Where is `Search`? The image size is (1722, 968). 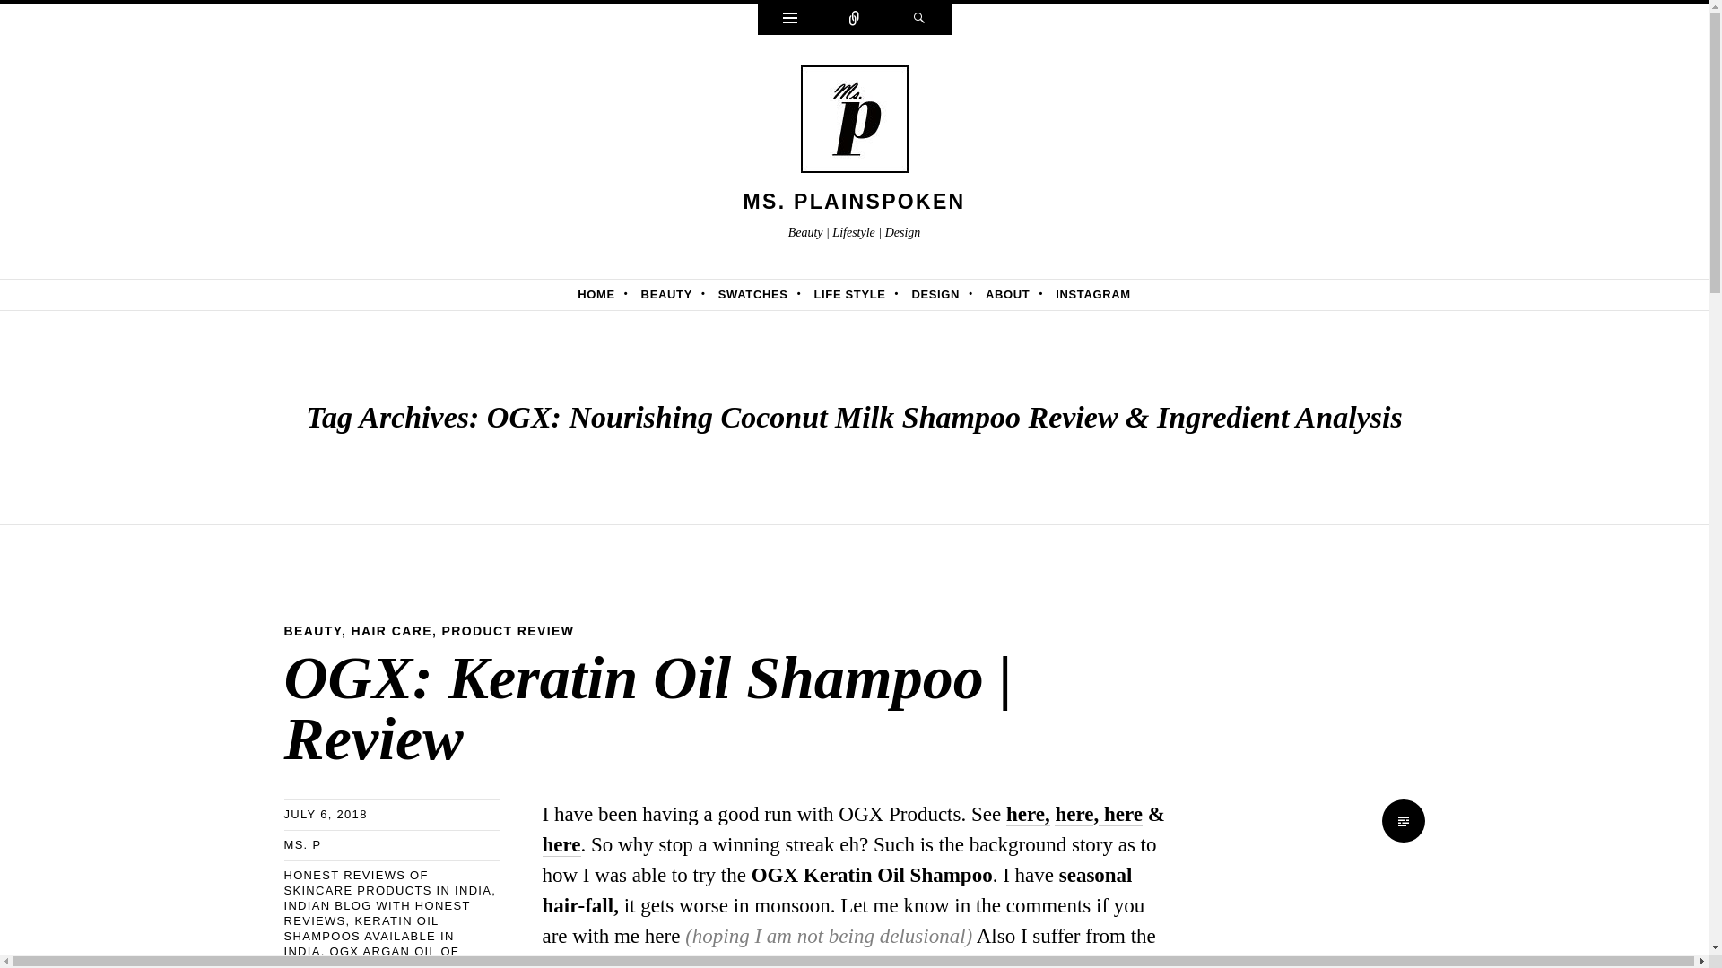
Search is located at coordinates (918, 20).